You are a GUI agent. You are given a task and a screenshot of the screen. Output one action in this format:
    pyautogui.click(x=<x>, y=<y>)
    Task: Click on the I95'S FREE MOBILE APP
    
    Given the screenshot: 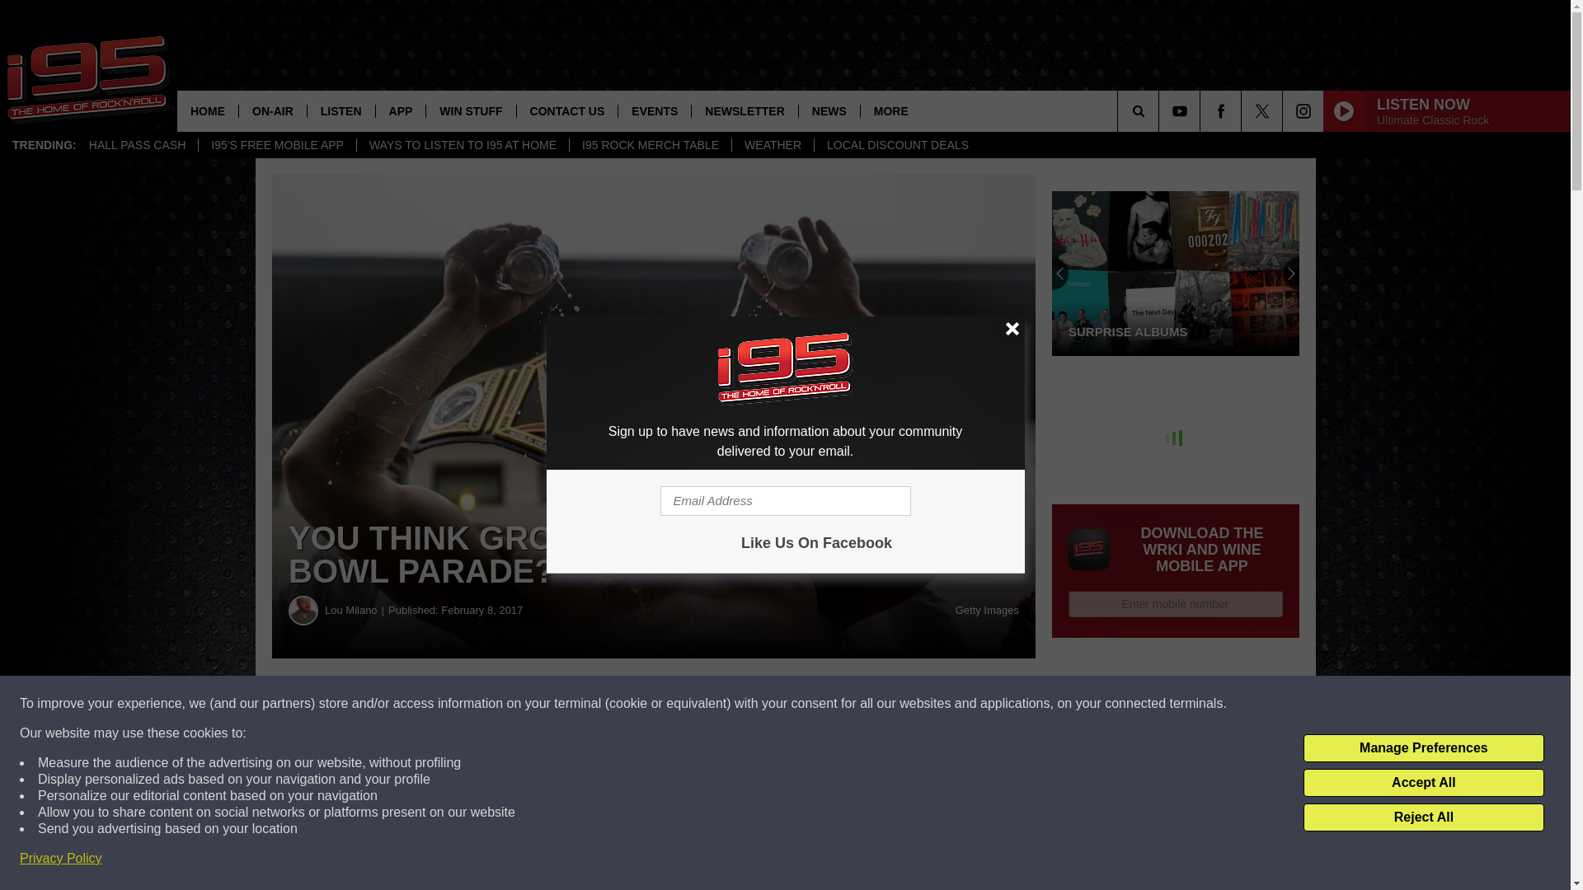 What is the action you would take?
    pyautogui.click(x=277, y=145)
    